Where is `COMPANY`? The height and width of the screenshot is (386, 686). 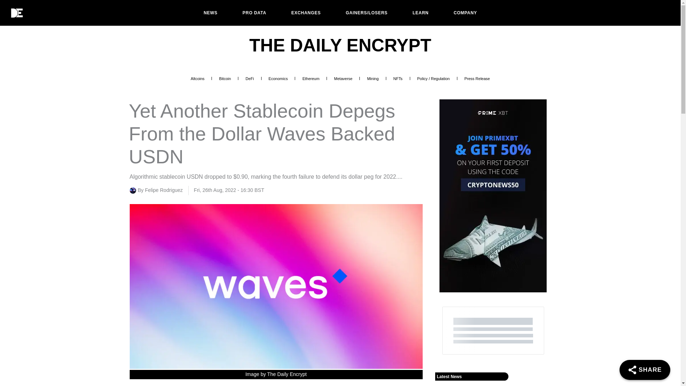
COMPANY is located at coordinates (465, 13).